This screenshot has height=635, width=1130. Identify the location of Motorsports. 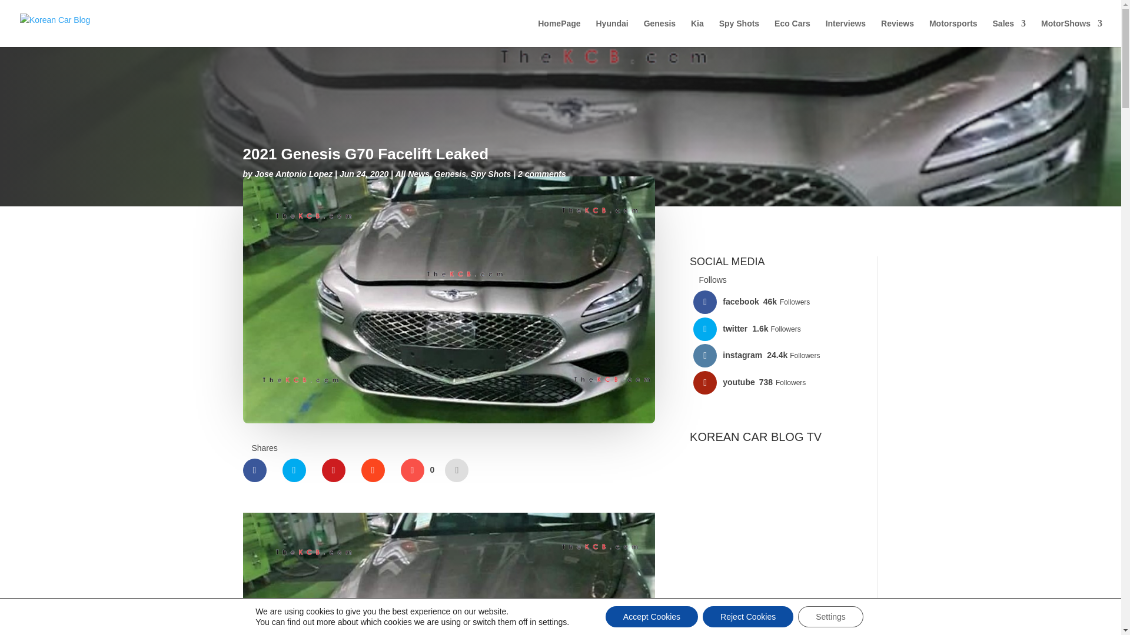
(953, 33).